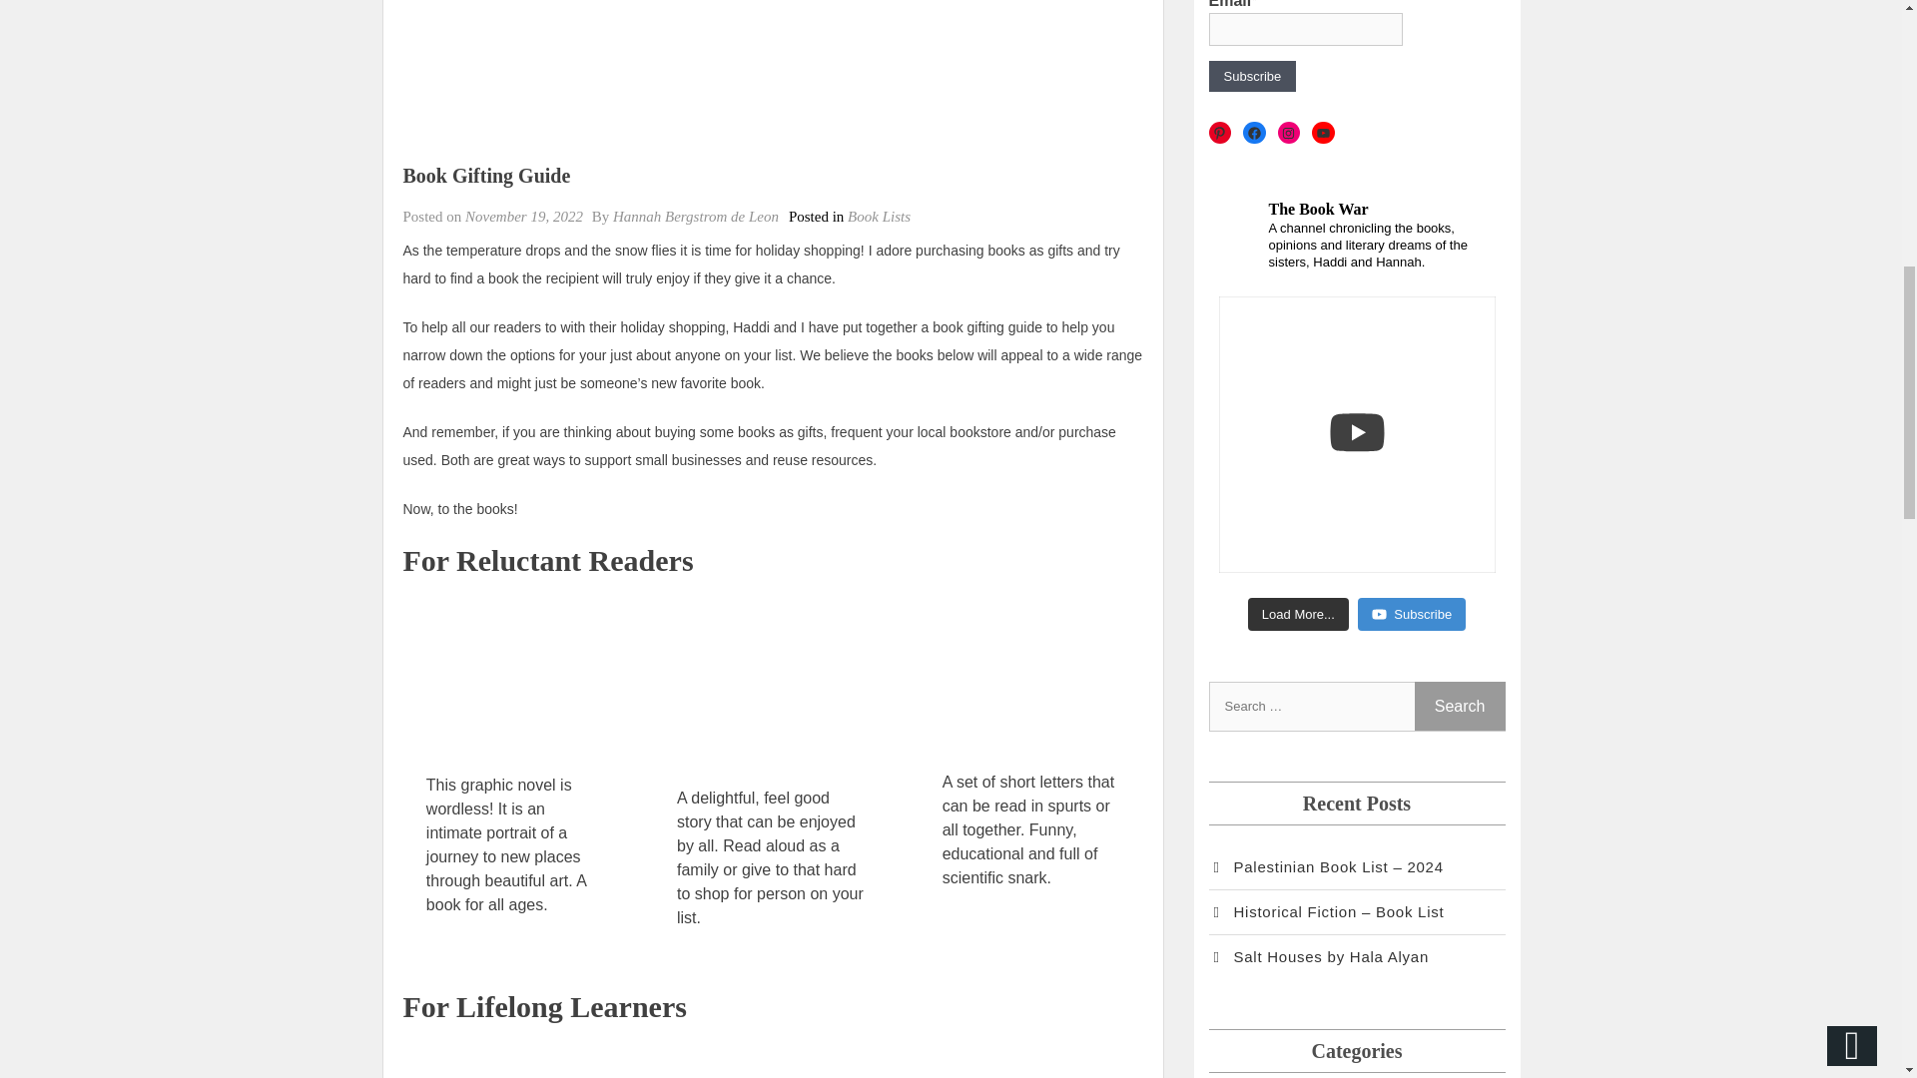  What do you see at coordinates (879, 216) in the screenshot?
I see `Book Lists` at bounding box center [879, 216].